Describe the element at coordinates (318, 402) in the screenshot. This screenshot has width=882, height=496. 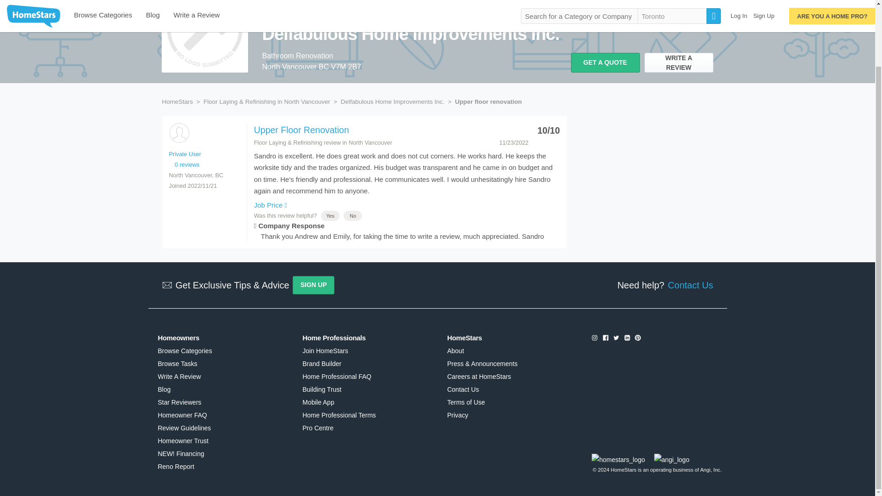
I see `Mobile App` at that location.